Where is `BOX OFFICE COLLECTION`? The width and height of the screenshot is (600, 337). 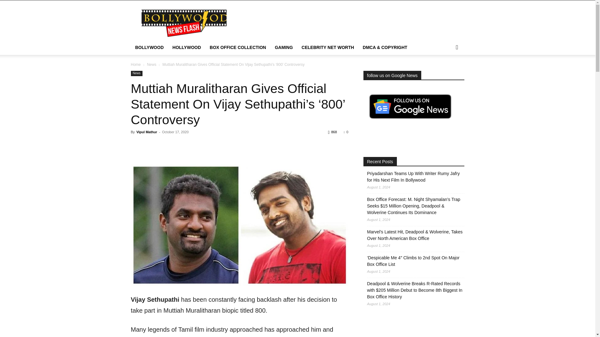
BOX OFFICE COLLECTION is located at coordinates (237, 47).